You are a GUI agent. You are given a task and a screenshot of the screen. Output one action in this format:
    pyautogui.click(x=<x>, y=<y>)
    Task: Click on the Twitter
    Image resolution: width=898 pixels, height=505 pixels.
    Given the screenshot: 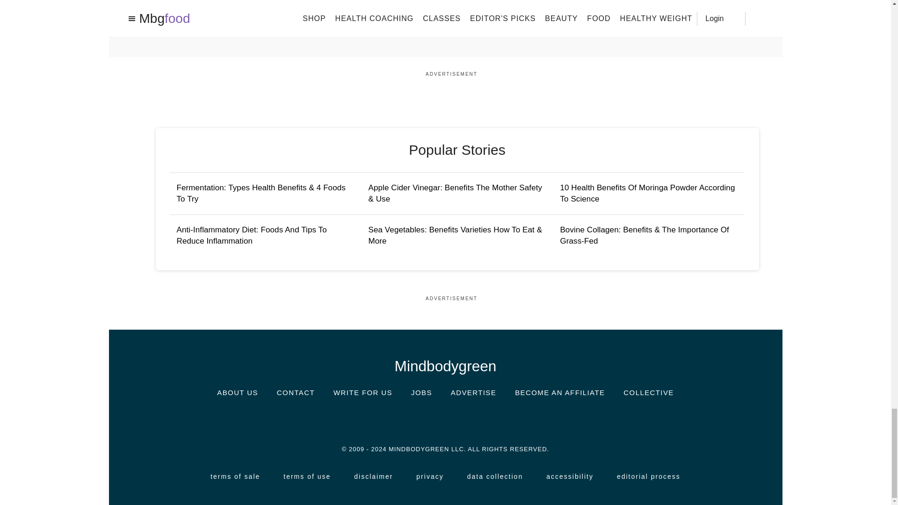 What is the action you would take?
    pyautogui.click(x=445, y=419)
    